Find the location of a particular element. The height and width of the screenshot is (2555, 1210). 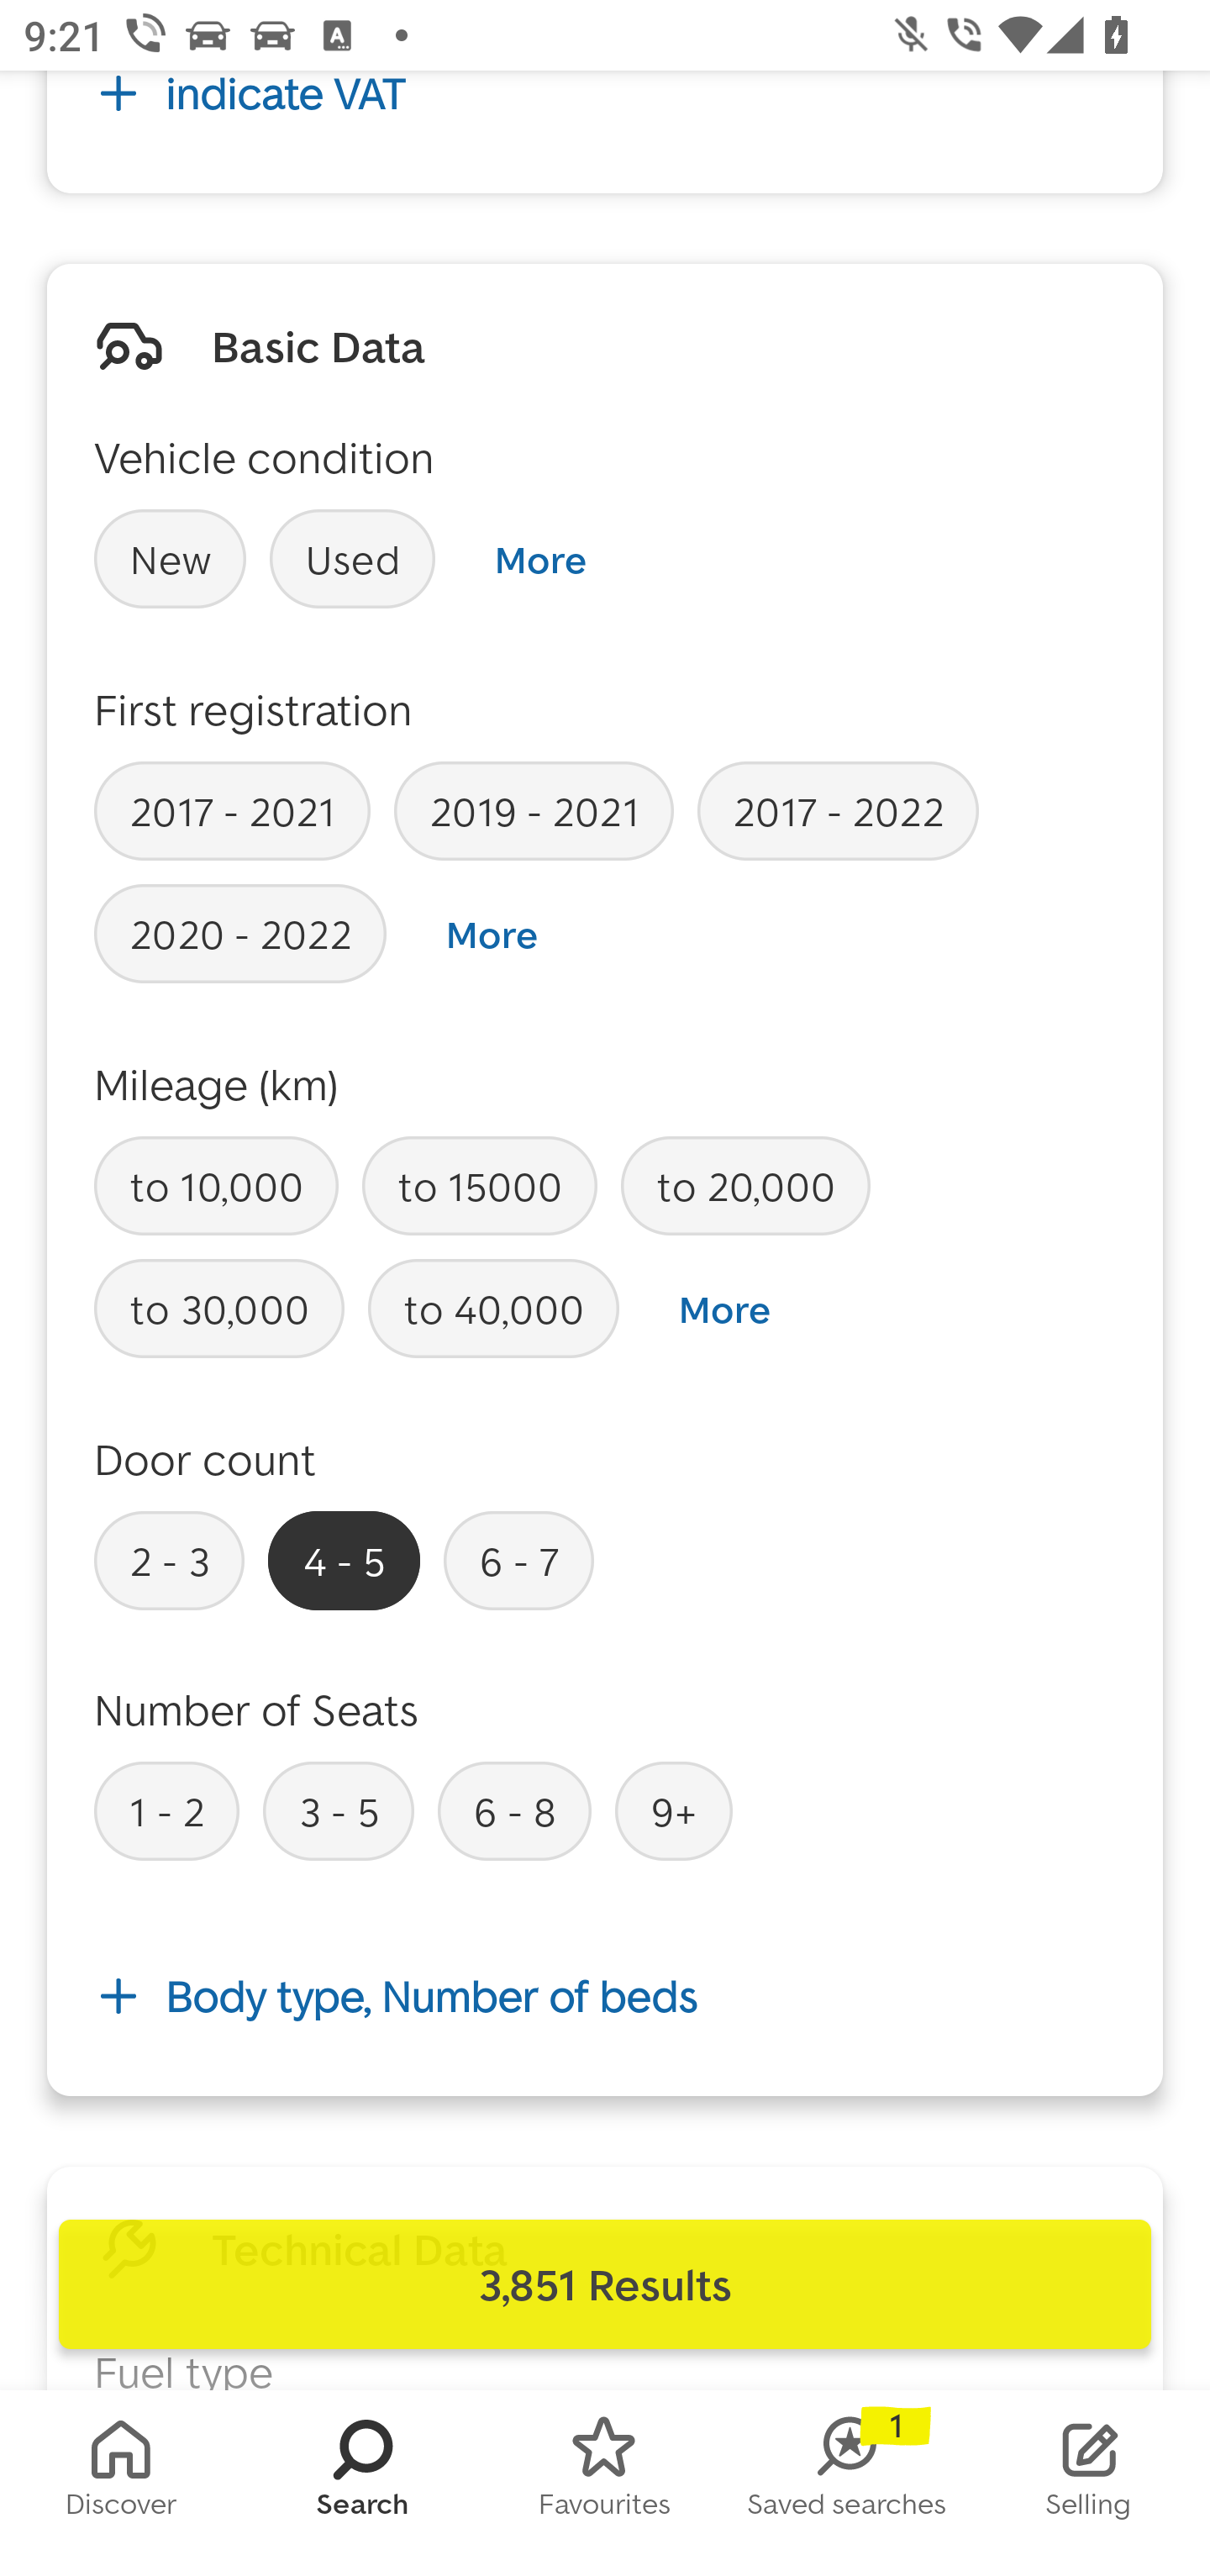

2017 - 2021 is located at coordinates (232, 810).